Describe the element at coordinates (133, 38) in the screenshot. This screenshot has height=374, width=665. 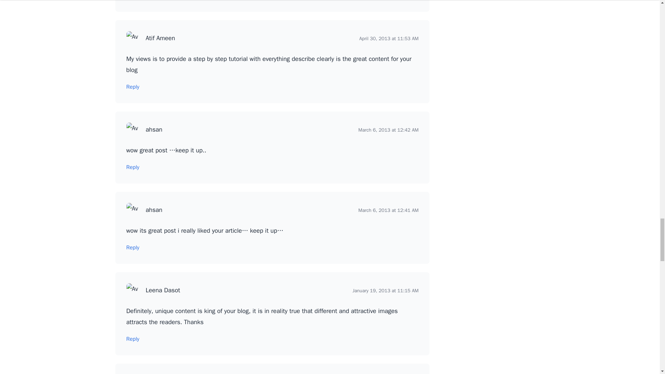
I see `Gravatar for Atif Ameen` at that location.